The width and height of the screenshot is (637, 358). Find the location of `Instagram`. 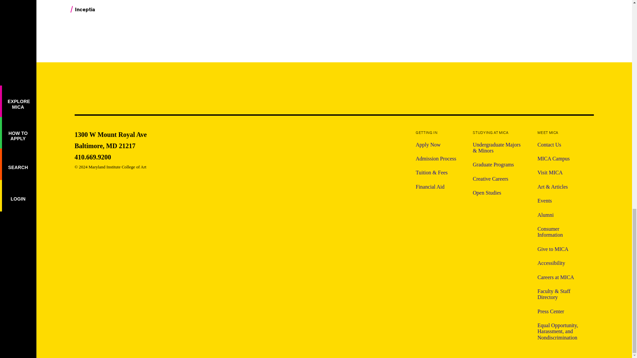

Instagram is located at coordinates (118, 1).